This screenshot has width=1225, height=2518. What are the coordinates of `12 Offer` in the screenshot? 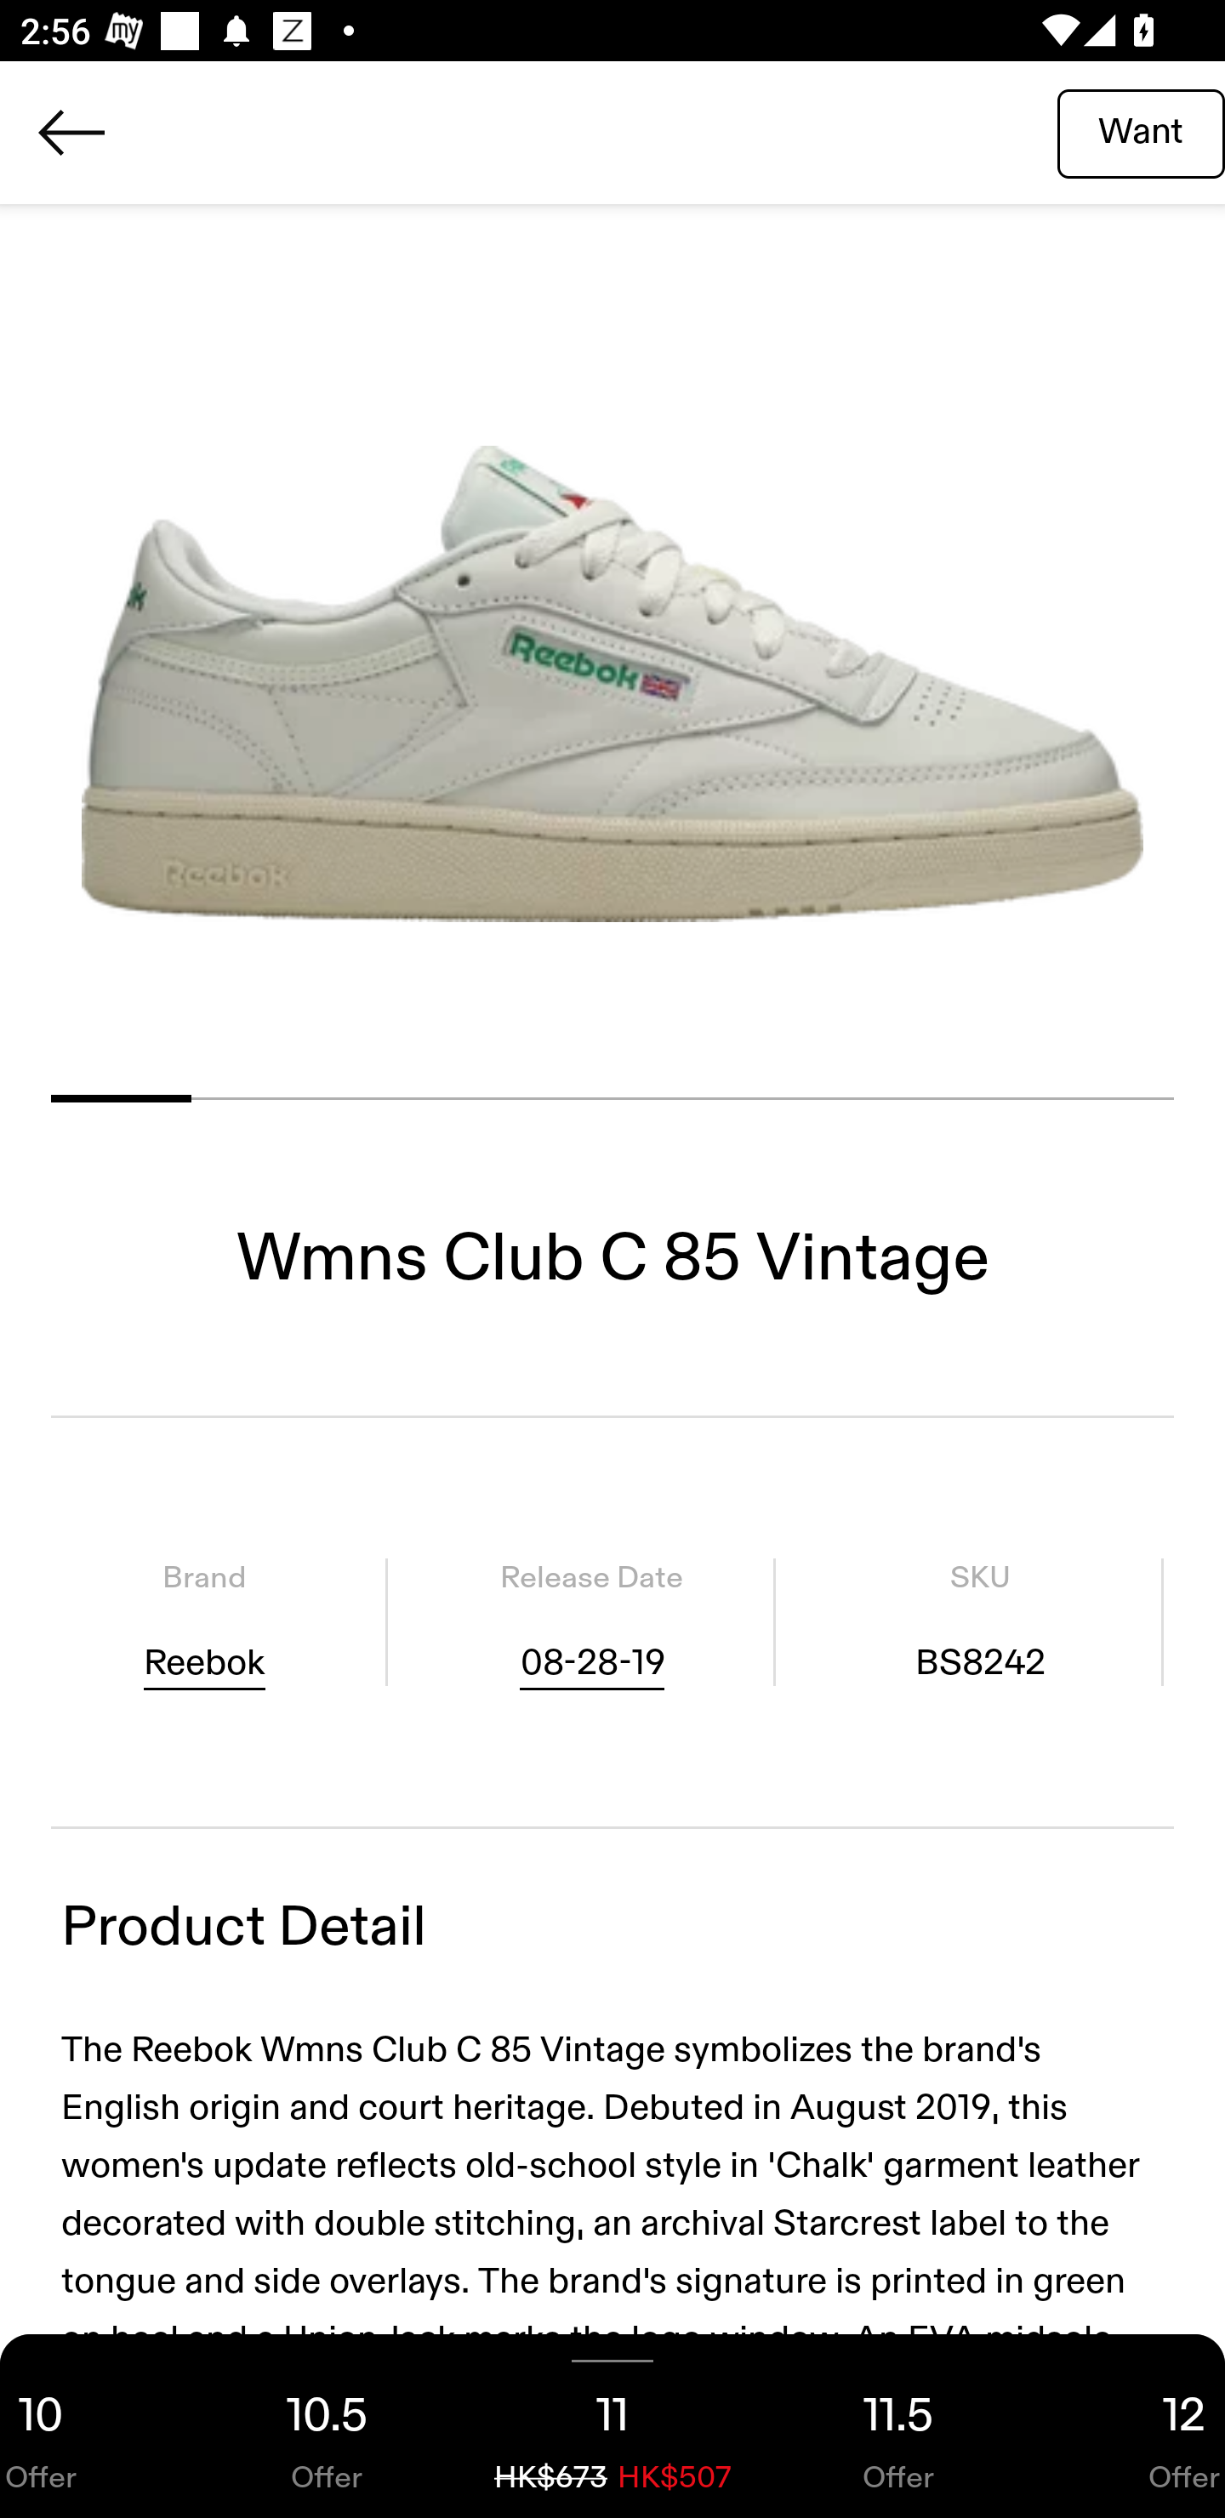 It's located at (1133, 2426).